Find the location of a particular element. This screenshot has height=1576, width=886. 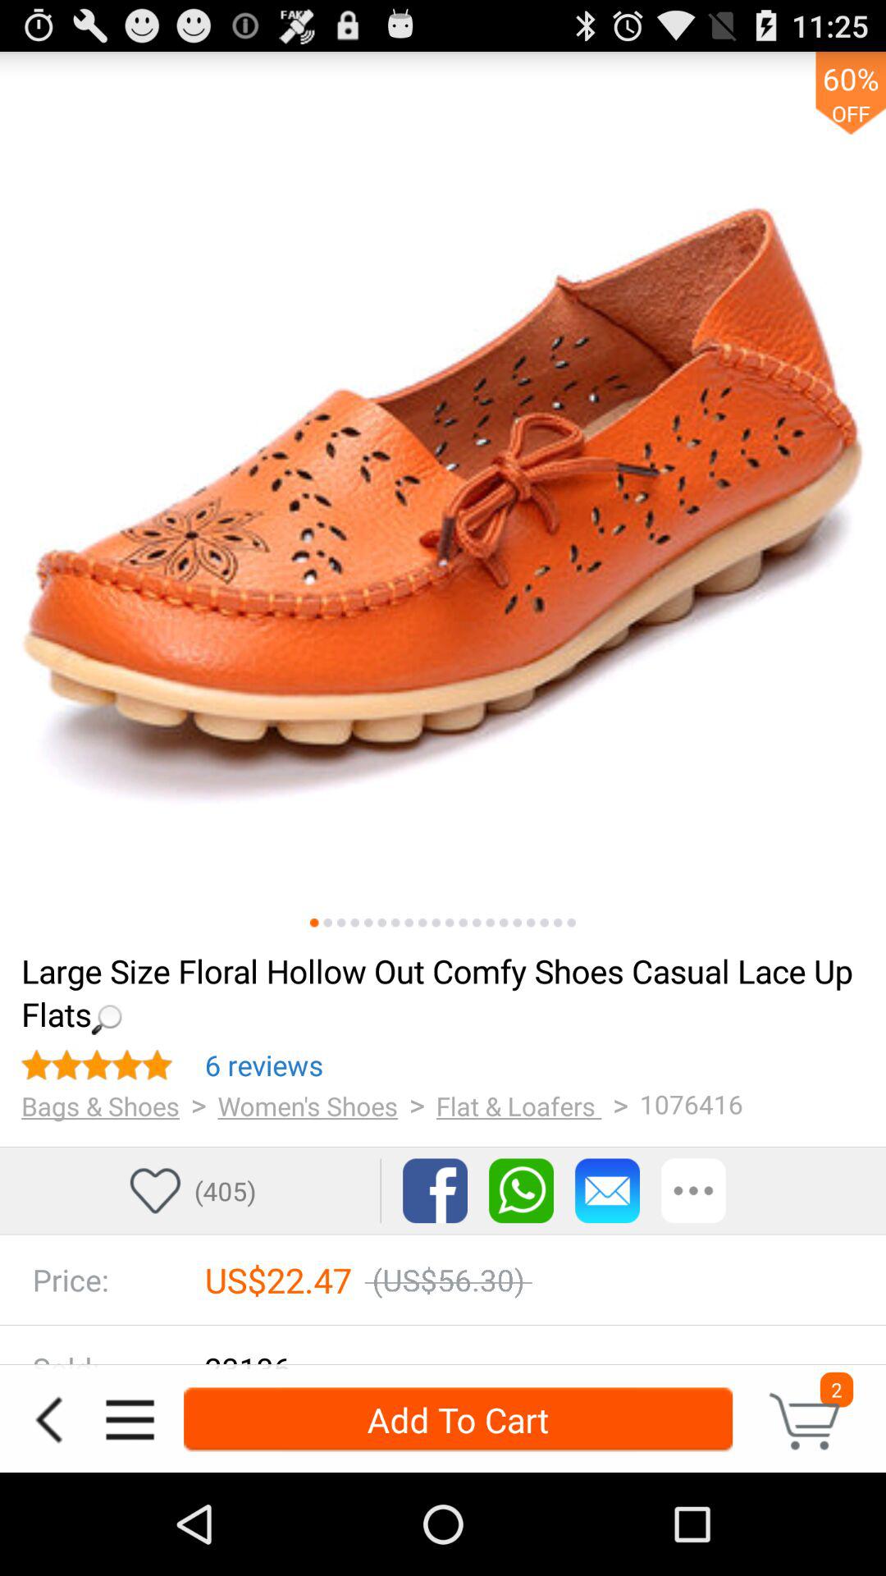

show different picture is located at coordinates (504, 923).